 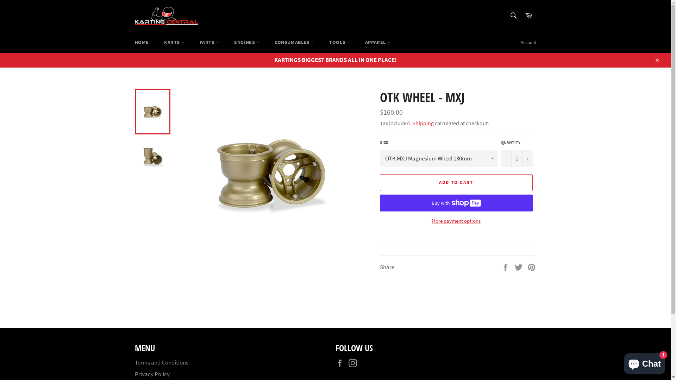 I want to click on HOME, so click(x=142, y=42).